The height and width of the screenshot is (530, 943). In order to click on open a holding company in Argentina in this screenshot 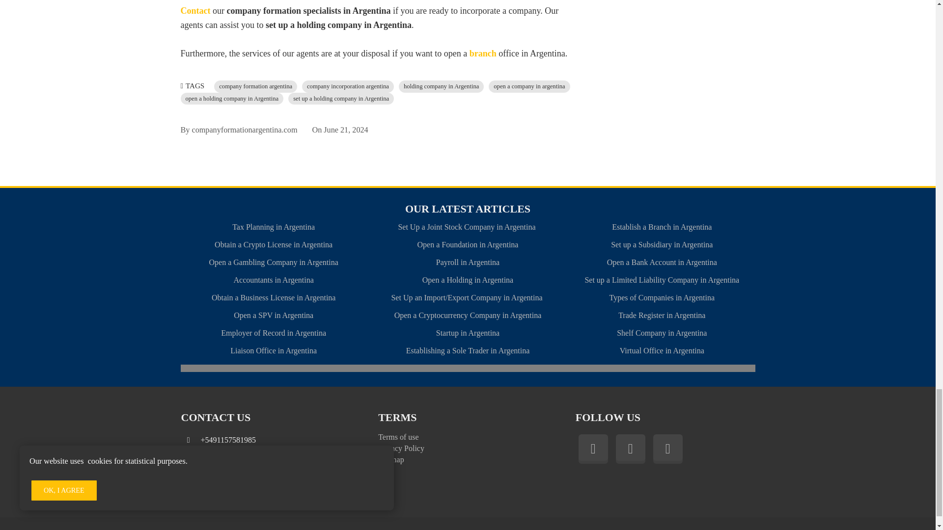, I will do `click(232, 99)`.